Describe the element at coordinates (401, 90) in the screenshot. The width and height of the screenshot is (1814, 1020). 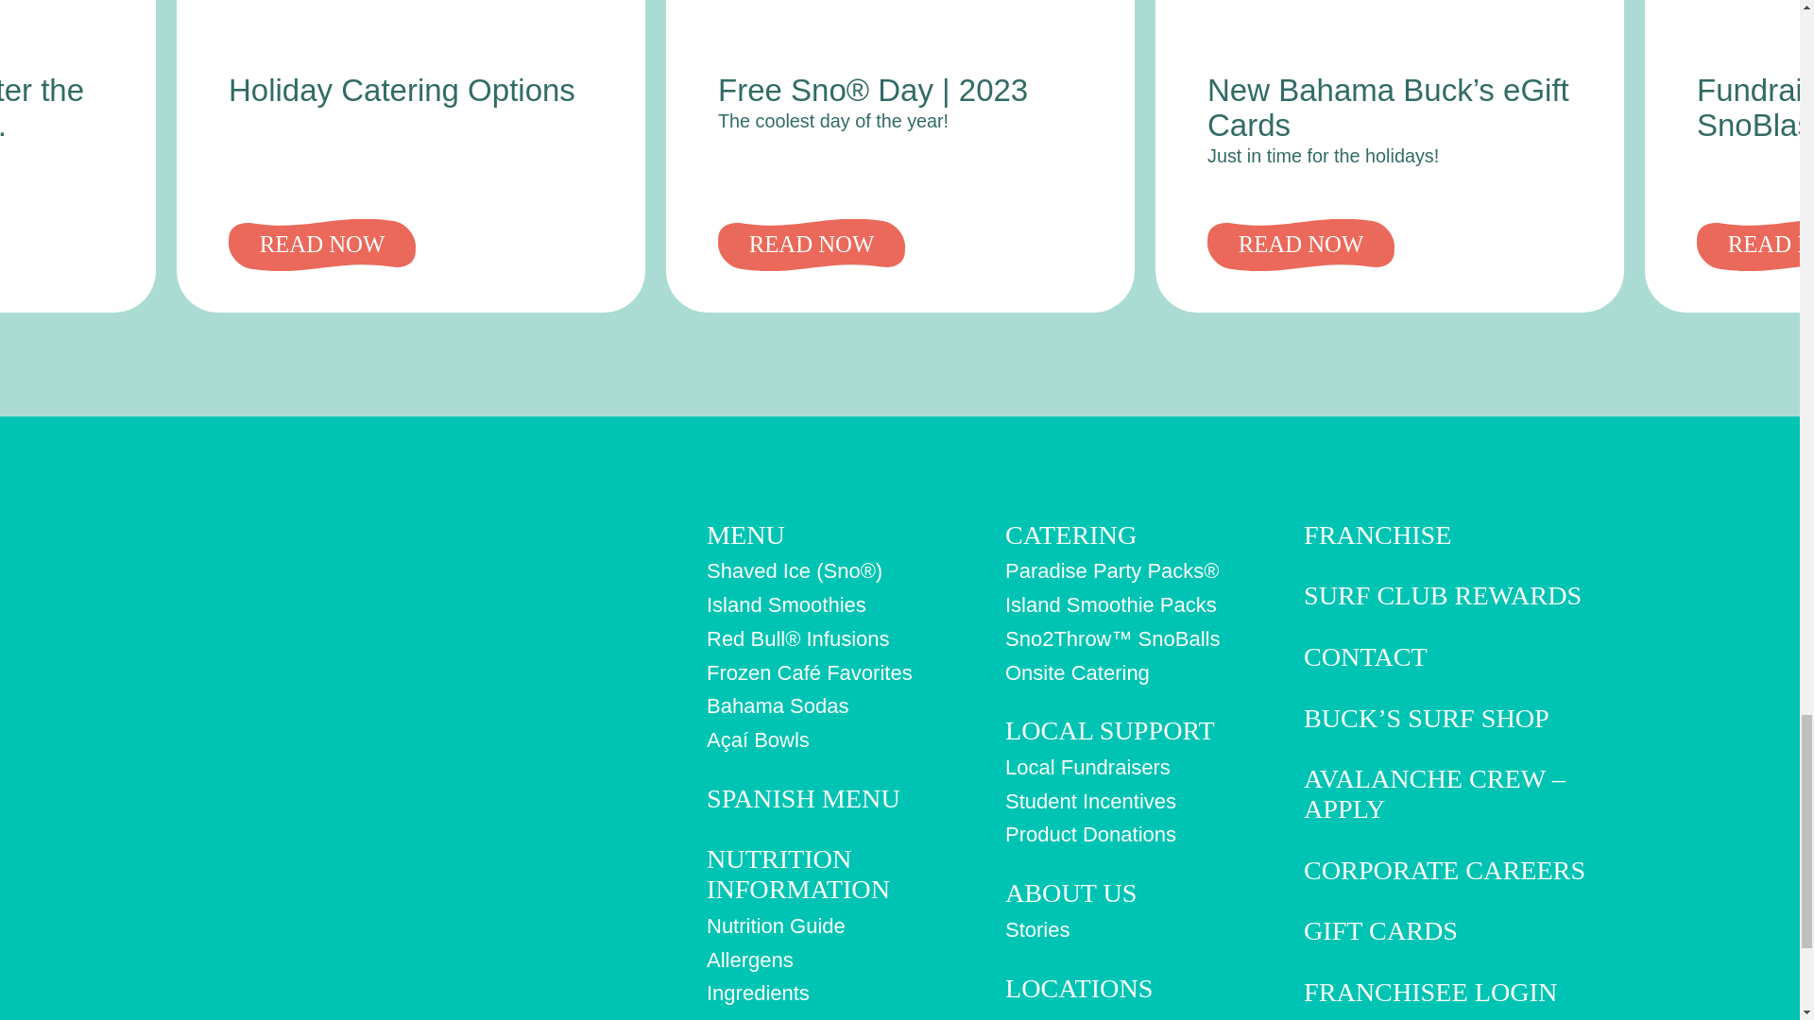
I see `Holiday Catering Options` at that location.